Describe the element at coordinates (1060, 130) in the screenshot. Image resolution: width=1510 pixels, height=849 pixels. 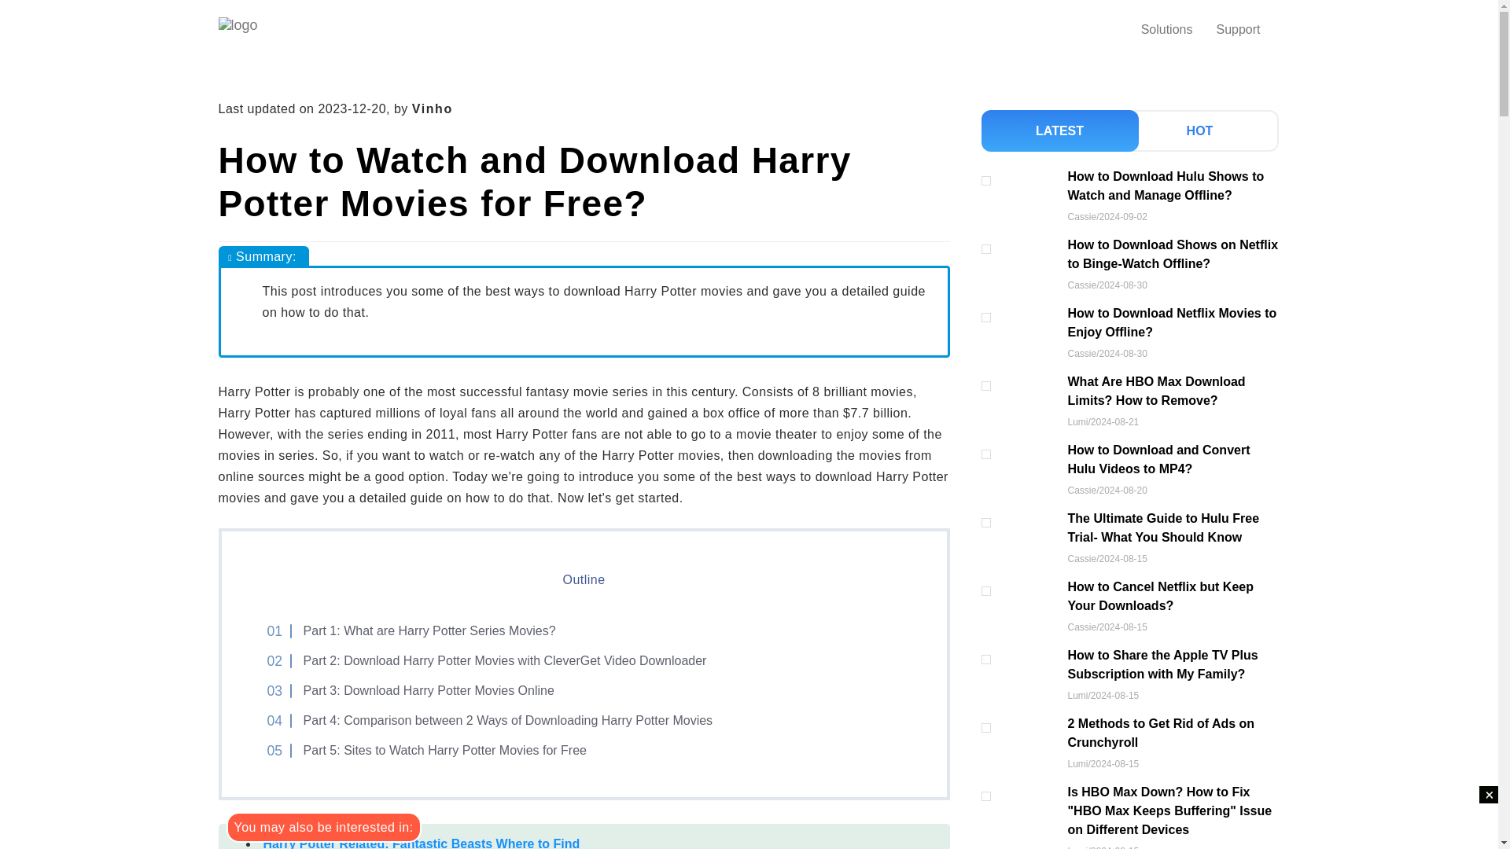
I see `LATEST` at that location.